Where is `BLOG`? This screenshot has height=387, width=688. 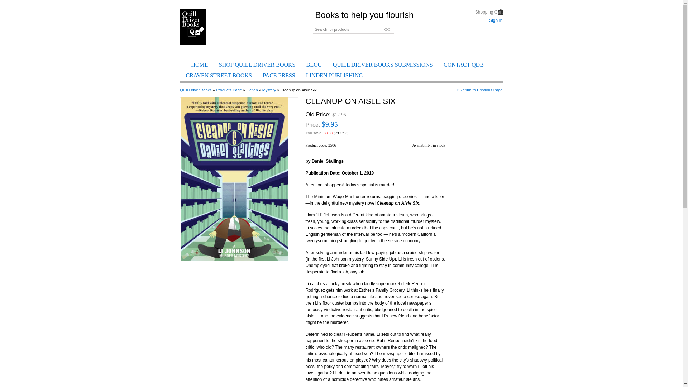
BLOG is located at coordinates (314, 64).